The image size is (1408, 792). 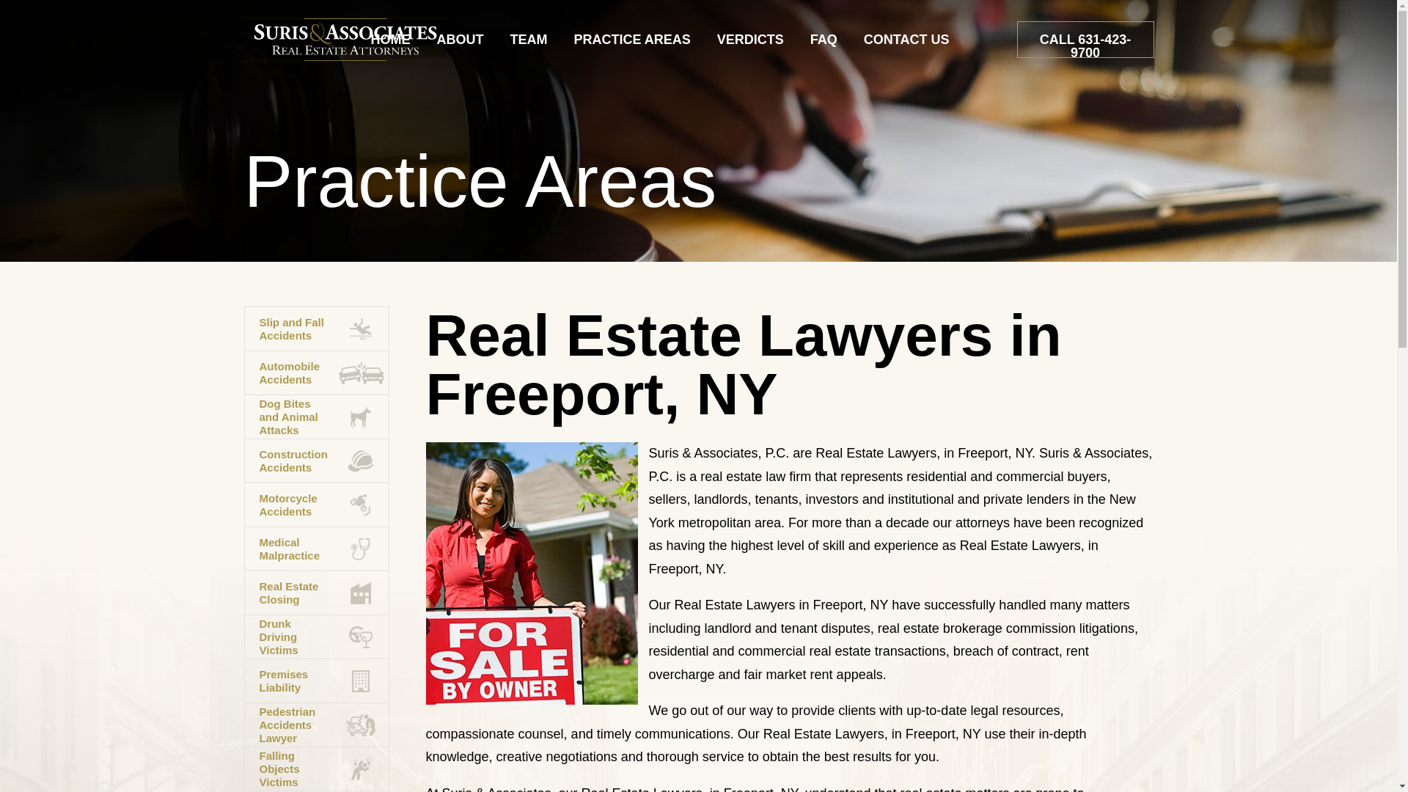 I want to click on HOME, so click(x=390, y=38).